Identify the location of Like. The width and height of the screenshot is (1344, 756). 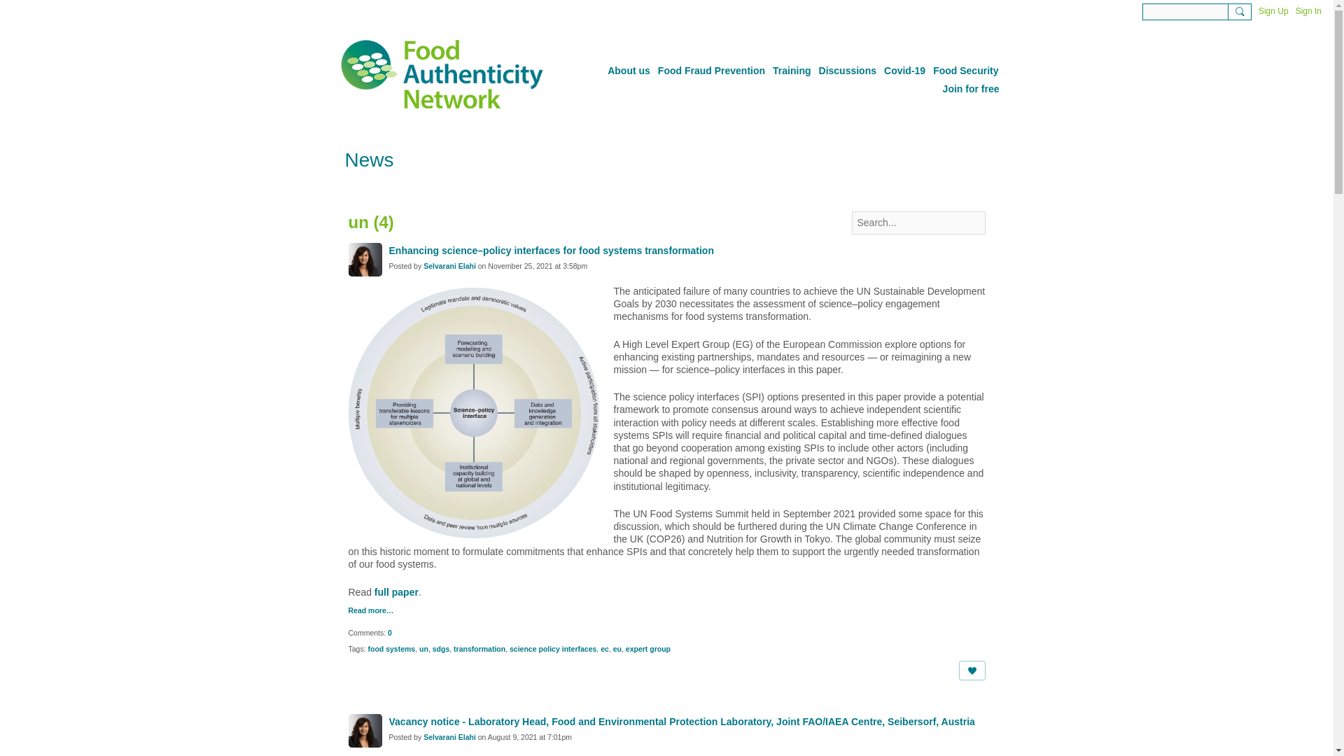
(972, 671).